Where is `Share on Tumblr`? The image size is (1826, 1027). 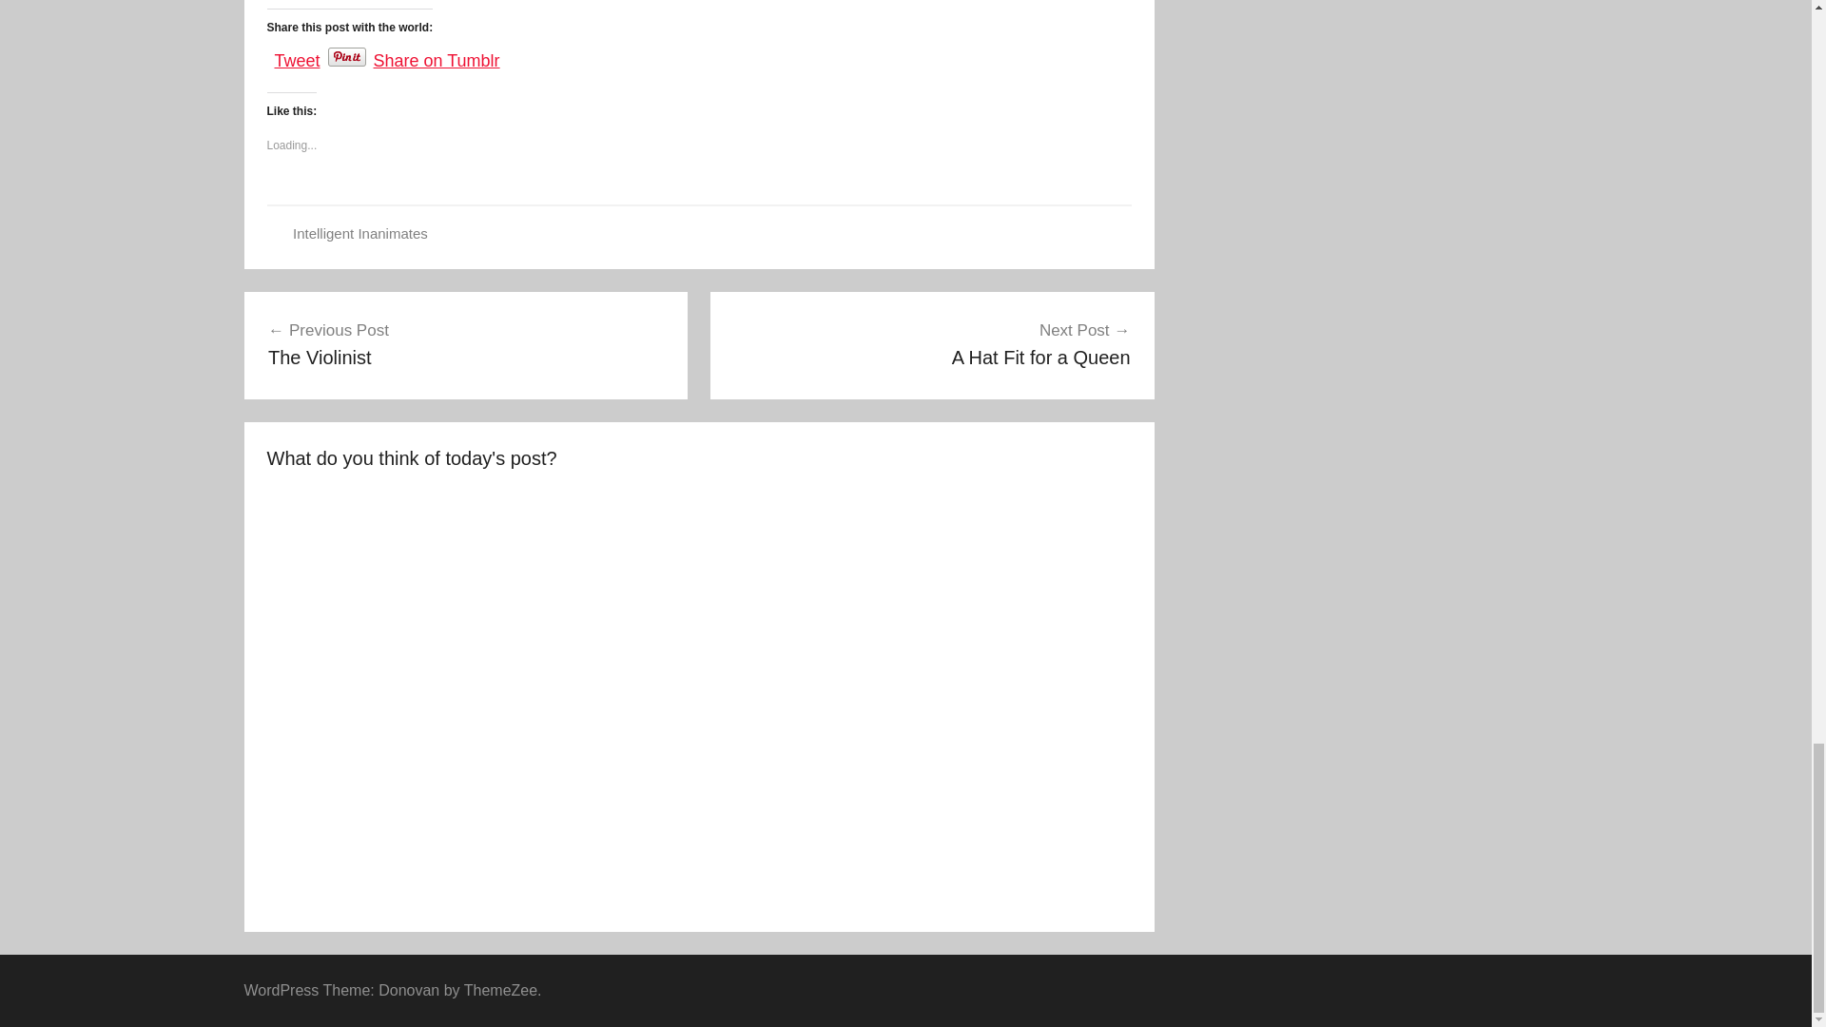 Share on Tumblr is located at coordinates (437, 54).